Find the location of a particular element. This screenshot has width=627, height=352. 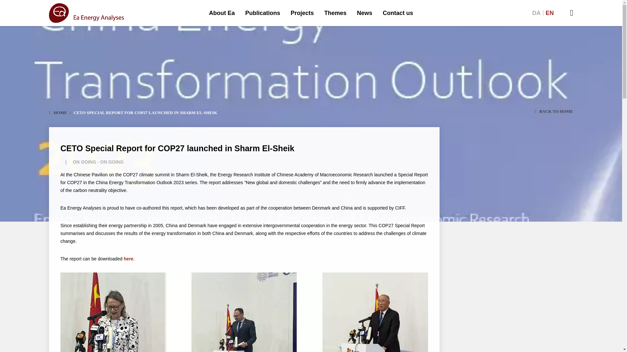

Themes is located at coordinates (335, 13).